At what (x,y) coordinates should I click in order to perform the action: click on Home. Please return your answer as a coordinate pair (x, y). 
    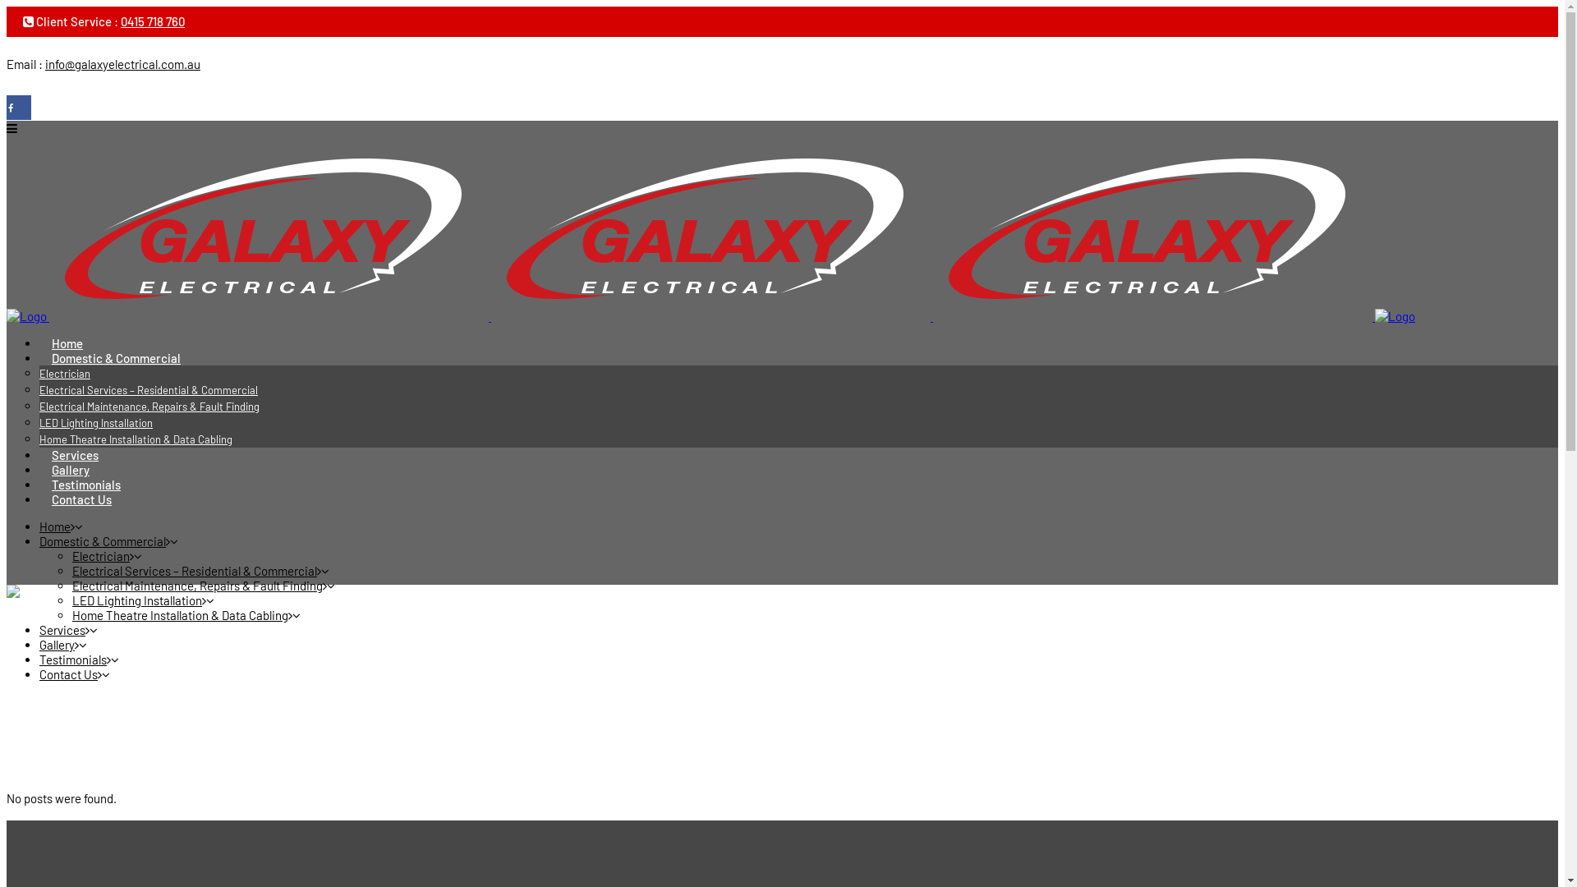
    Looking at the image, I should click on (67, 343).